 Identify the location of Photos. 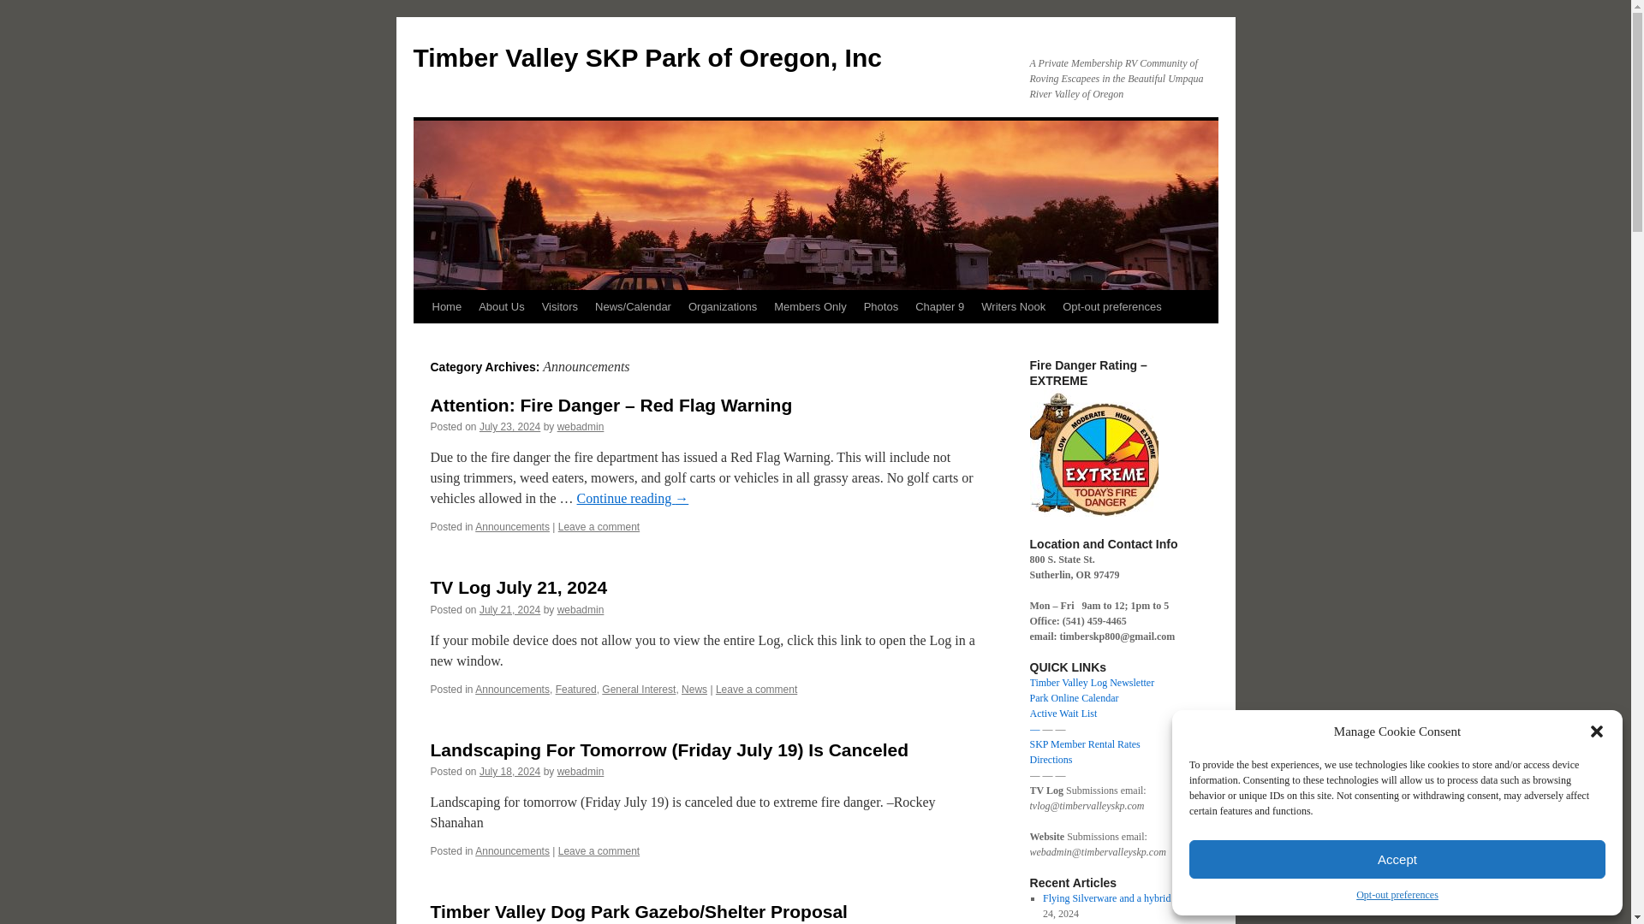
(880, 307).